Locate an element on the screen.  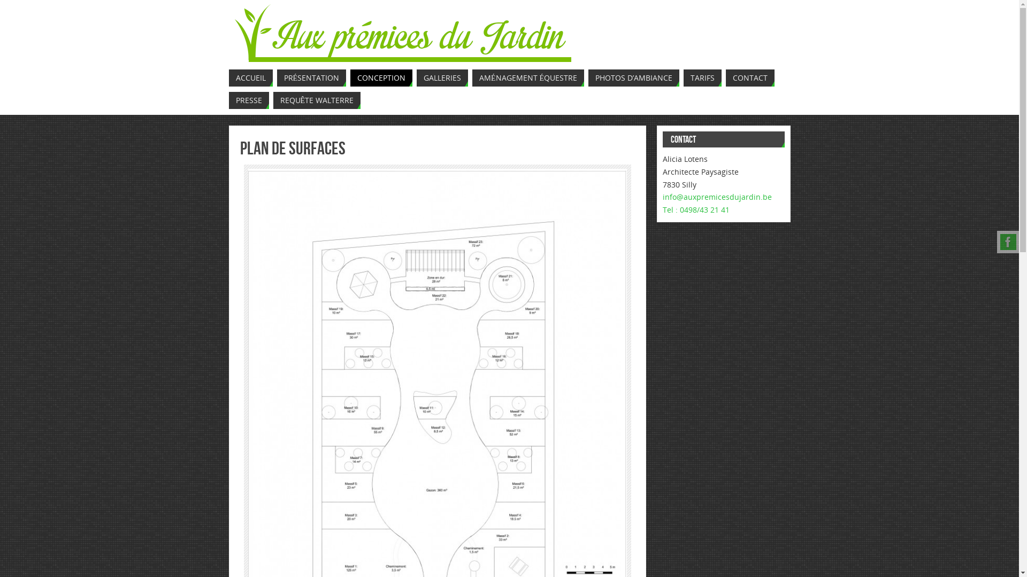
GALLERIES is located at coordinates (442, 78).